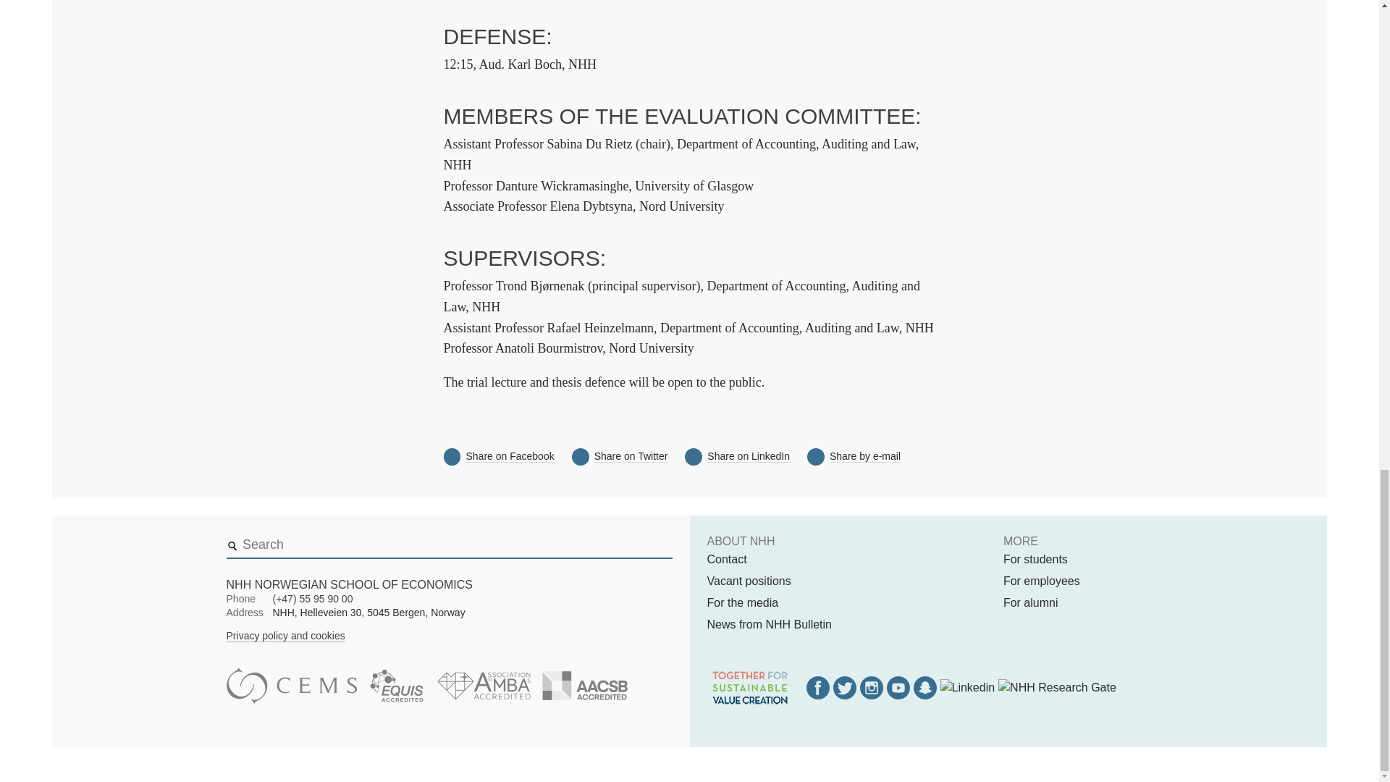 The height and width of the screenshot is (782, 1390). Describe the element at coordinates (742, 602) in the screenshot. I see `For the media` at that location.